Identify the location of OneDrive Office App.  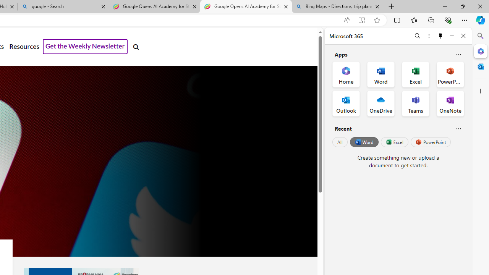
(381, 103).